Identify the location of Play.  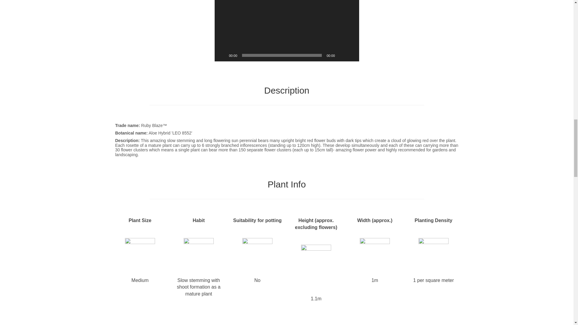
(222, 55).